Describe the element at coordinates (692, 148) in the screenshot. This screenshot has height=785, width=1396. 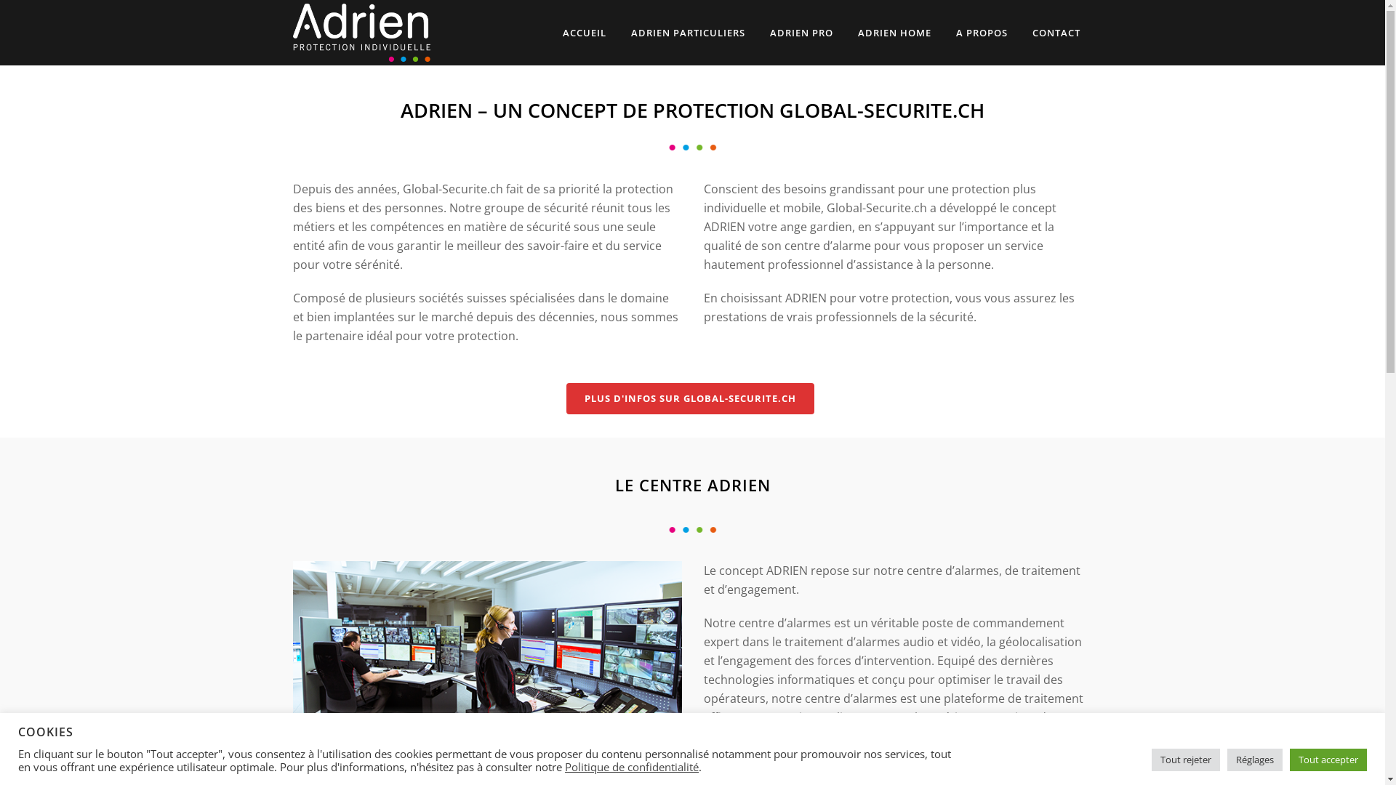
I see `adrien_protection_individuelle_points` at that location.